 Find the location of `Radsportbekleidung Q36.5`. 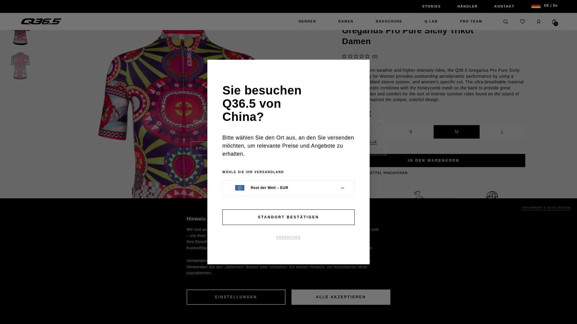

Radsportbekleidung Q36.5 is located at coordinates (41, 22).